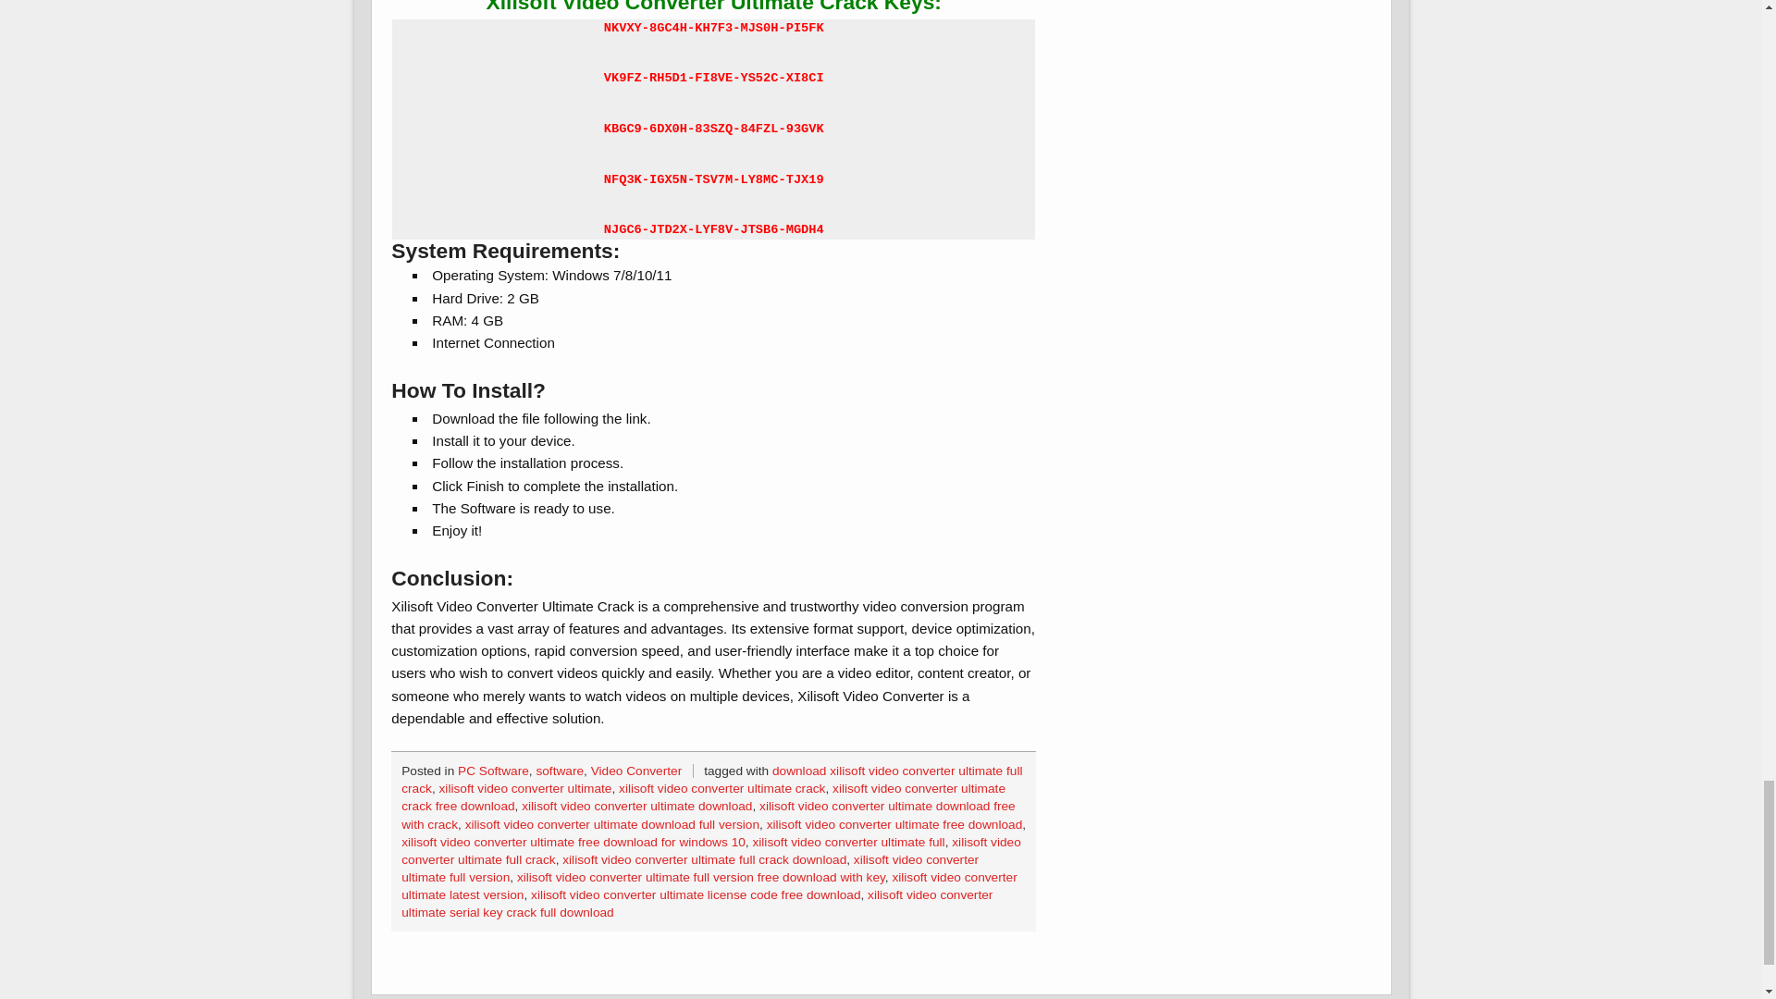 Image resolution: width=1776 pixels, height=999 pixels. I want to click on xilisoft video converter ultimate free download, so click(894, 824).